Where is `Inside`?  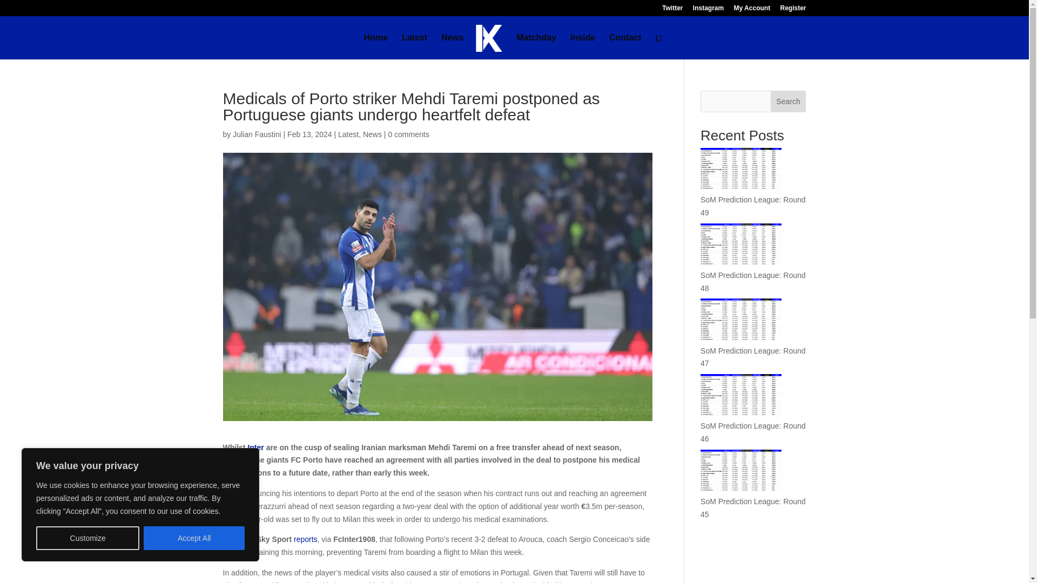 Inside is located at coordinates (583, 46).